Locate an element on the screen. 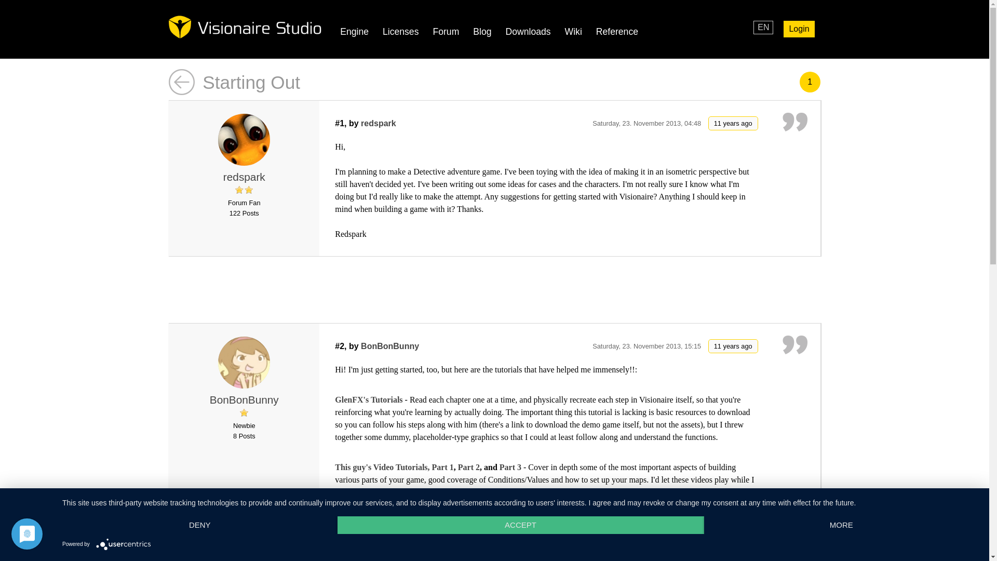  redspark is located at coordinates (244, 177).